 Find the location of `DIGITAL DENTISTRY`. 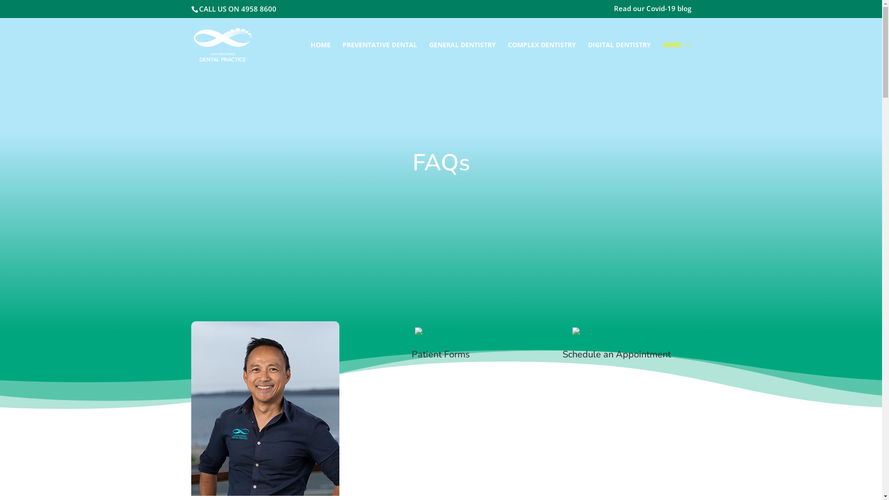

DIGITAL DENTISTRY is located at coordinates (620, 59).